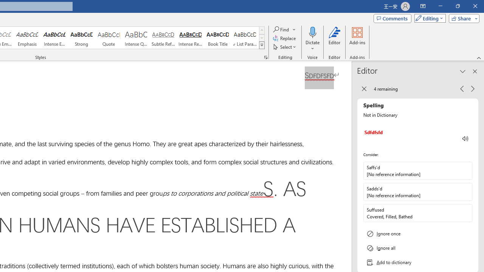 The width and height of the screenshot is (484, 272). What do you see at coordinates (281, 29) in the screenshot?
I see `Find` at bounding box center [281, 29].